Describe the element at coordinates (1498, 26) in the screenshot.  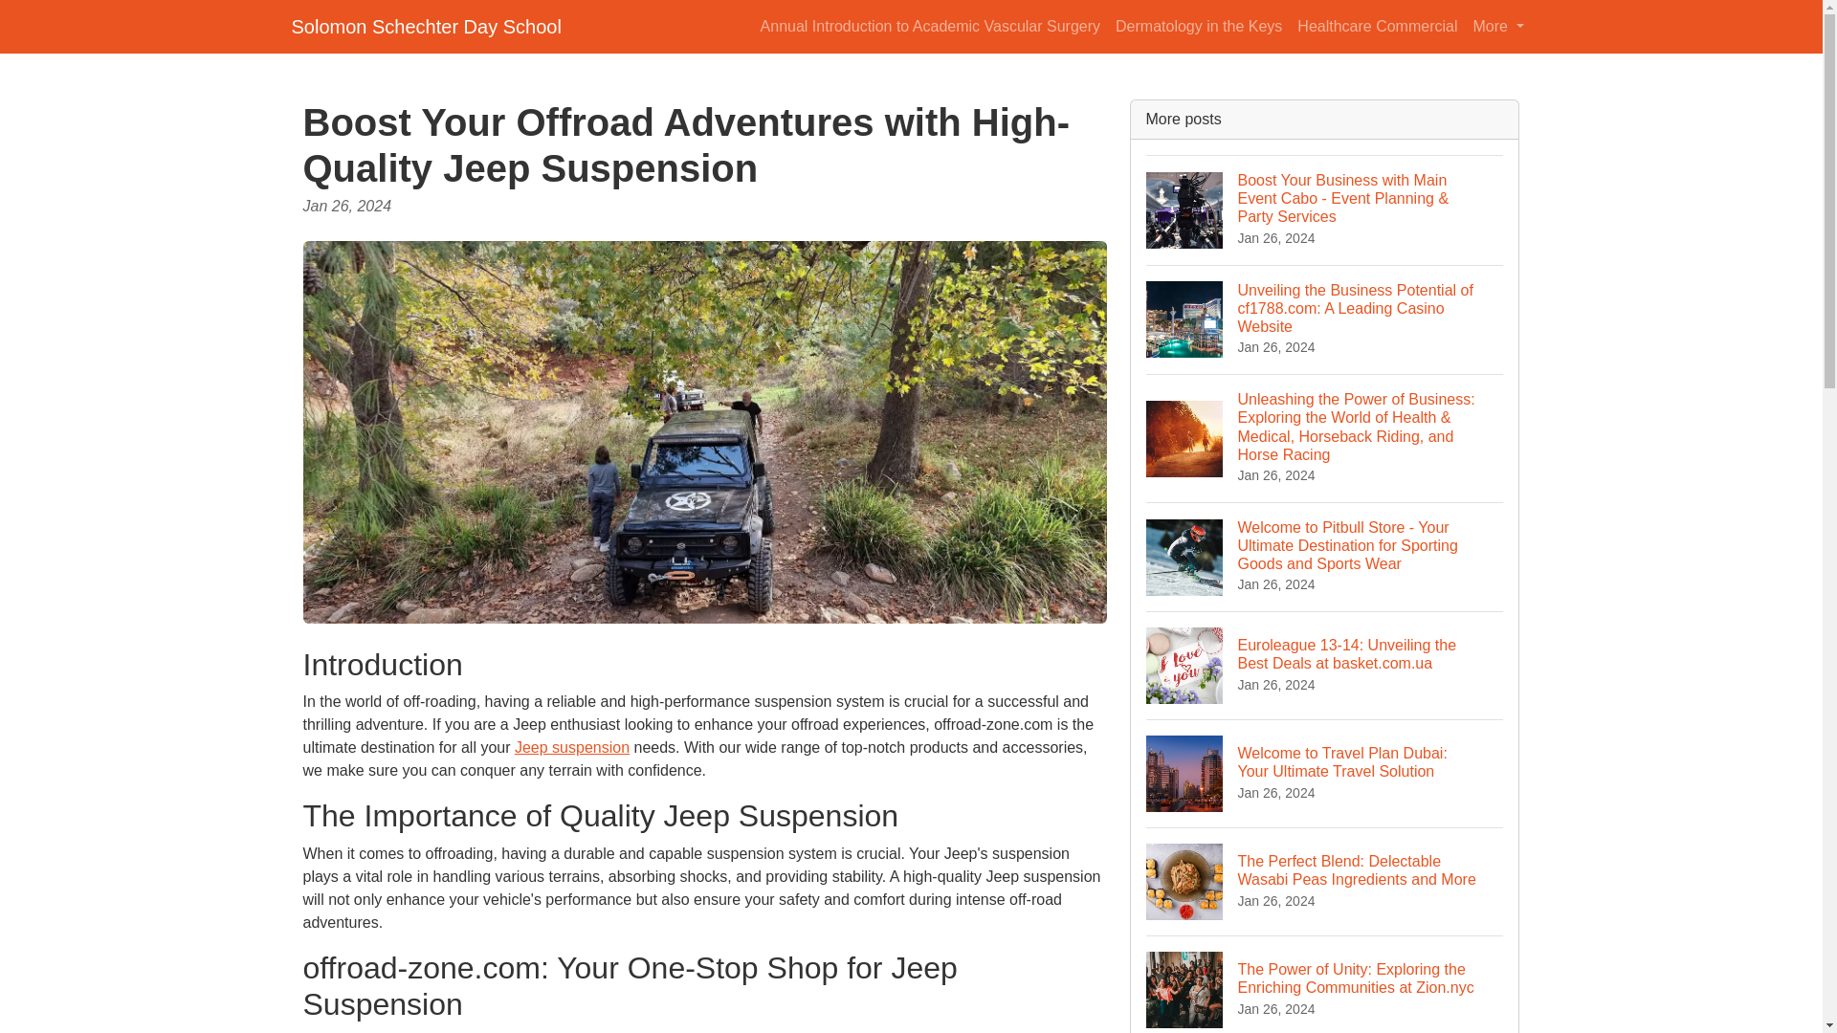
I see `More` at that location.